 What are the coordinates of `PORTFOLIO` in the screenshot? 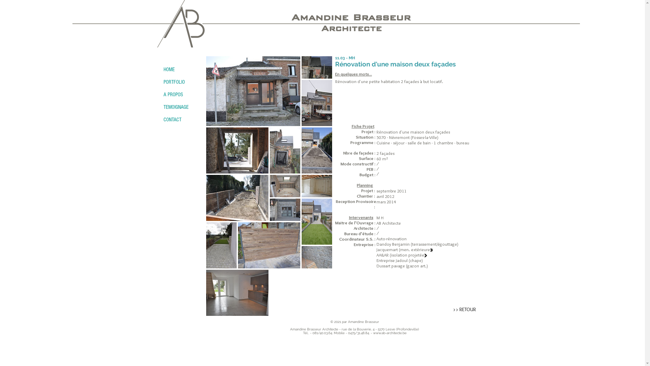 It's located at (182, 82).